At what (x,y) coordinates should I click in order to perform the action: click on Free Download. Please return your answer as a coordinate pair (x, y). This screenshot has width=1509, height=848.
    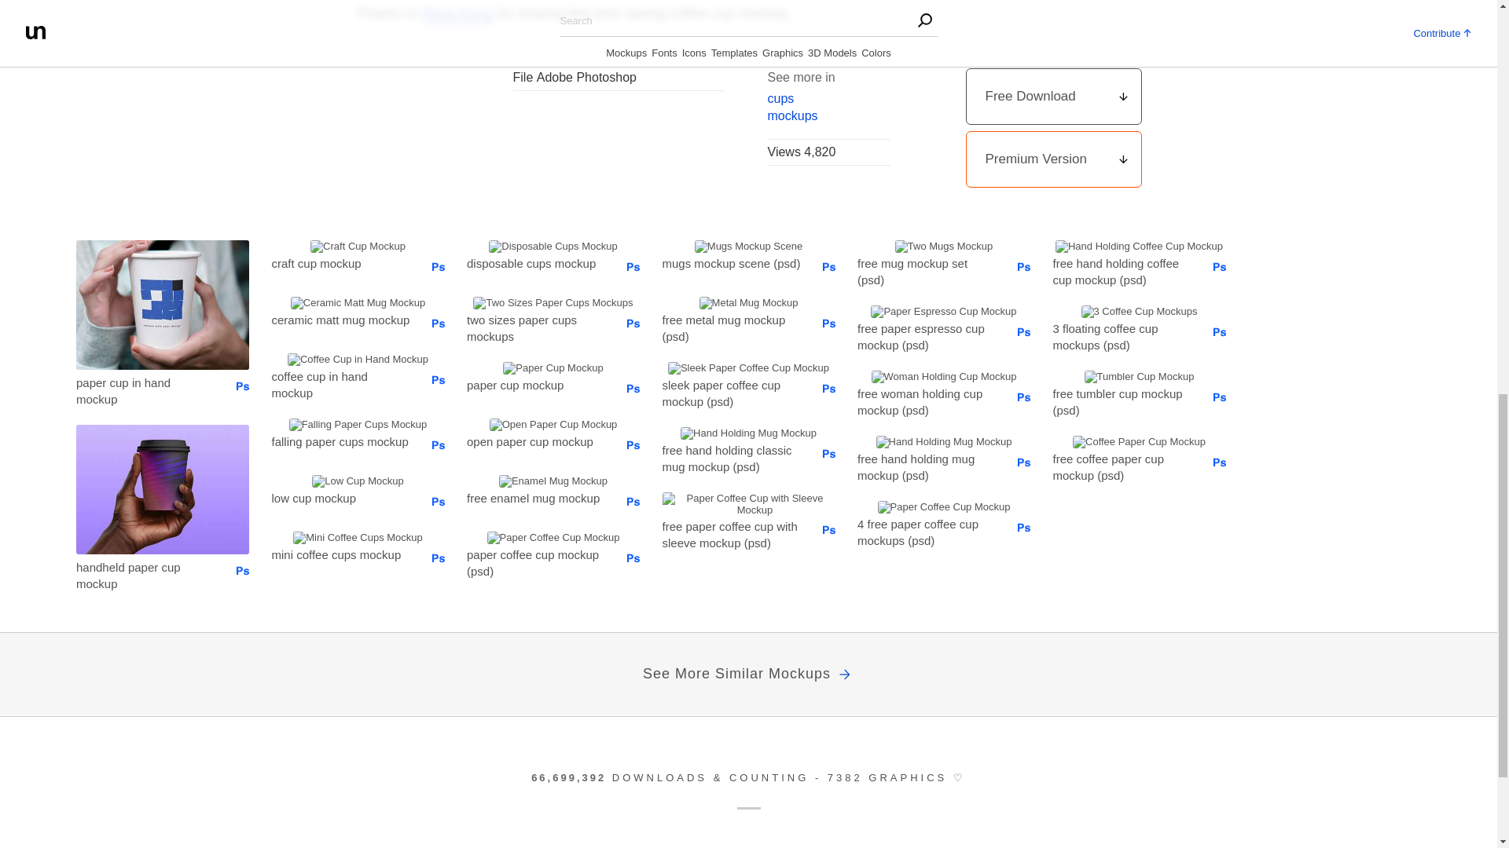
    Looking at the image, I should click on (1053, 96).